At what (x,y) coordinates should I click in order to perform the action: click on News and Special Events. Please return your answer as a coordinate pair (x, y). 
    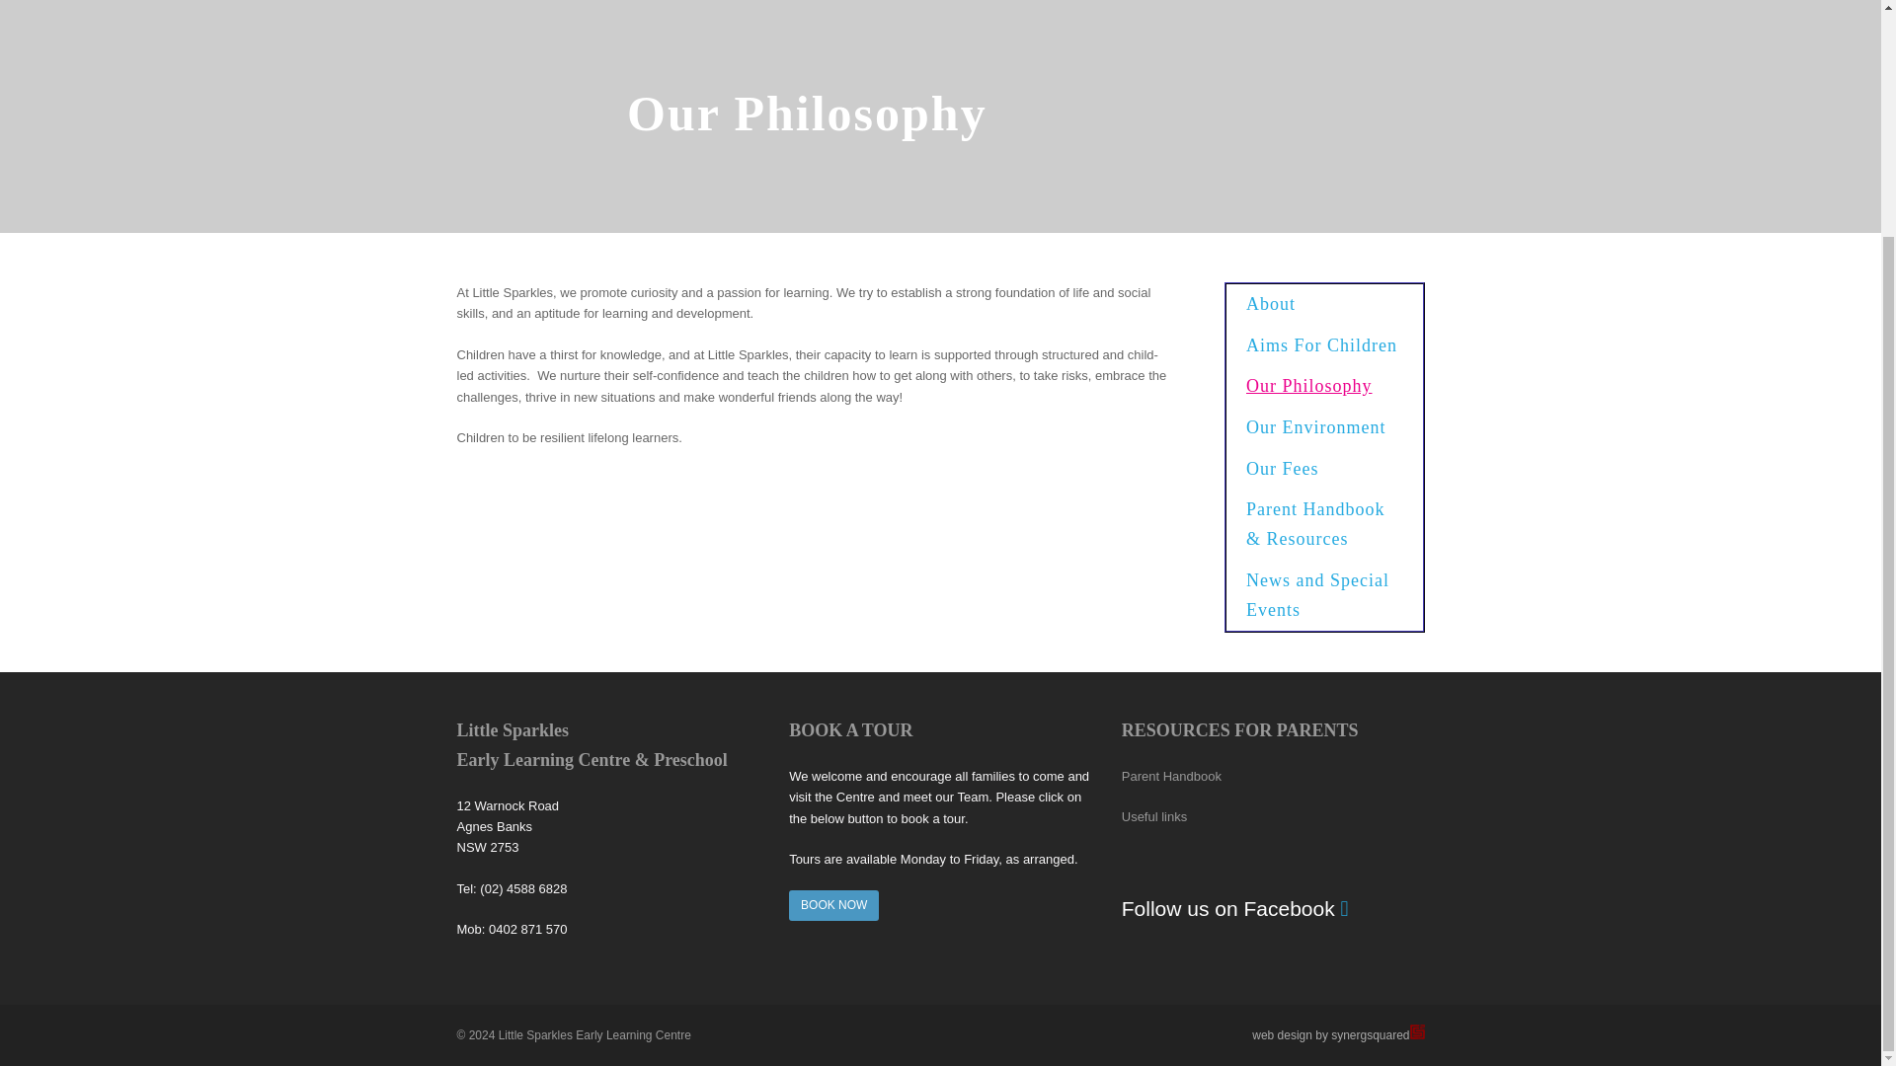
    Looking at the image, I should click on (1325, 596).